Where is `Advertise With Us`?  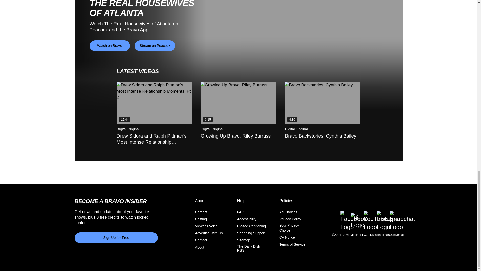 Advertise With Us is located at coordinates (209, 233).